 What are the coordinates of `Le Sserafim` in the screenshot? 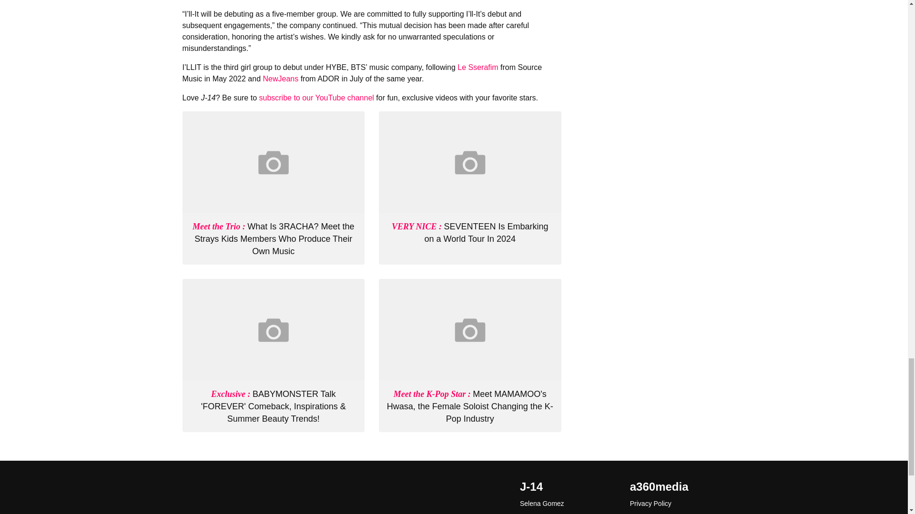 It's located at (478, 67).